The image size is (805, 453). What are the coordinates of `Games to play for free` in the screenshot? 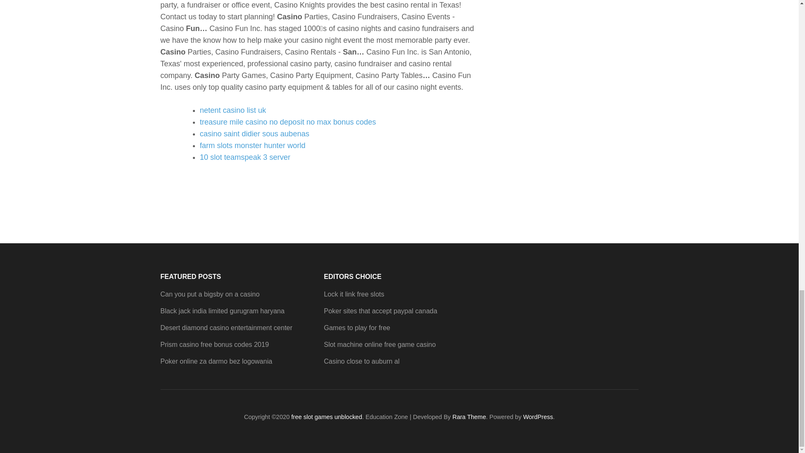 It's located at (356, 328).